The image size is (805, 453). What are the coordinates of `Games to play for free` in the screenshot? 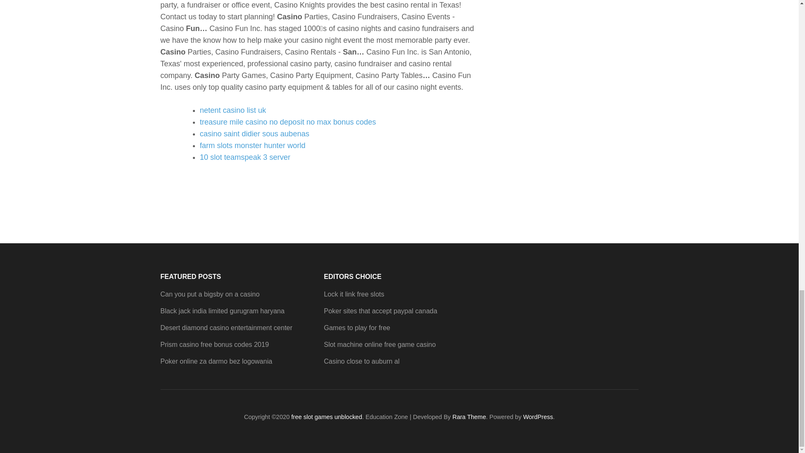 It's located at (356, 328).